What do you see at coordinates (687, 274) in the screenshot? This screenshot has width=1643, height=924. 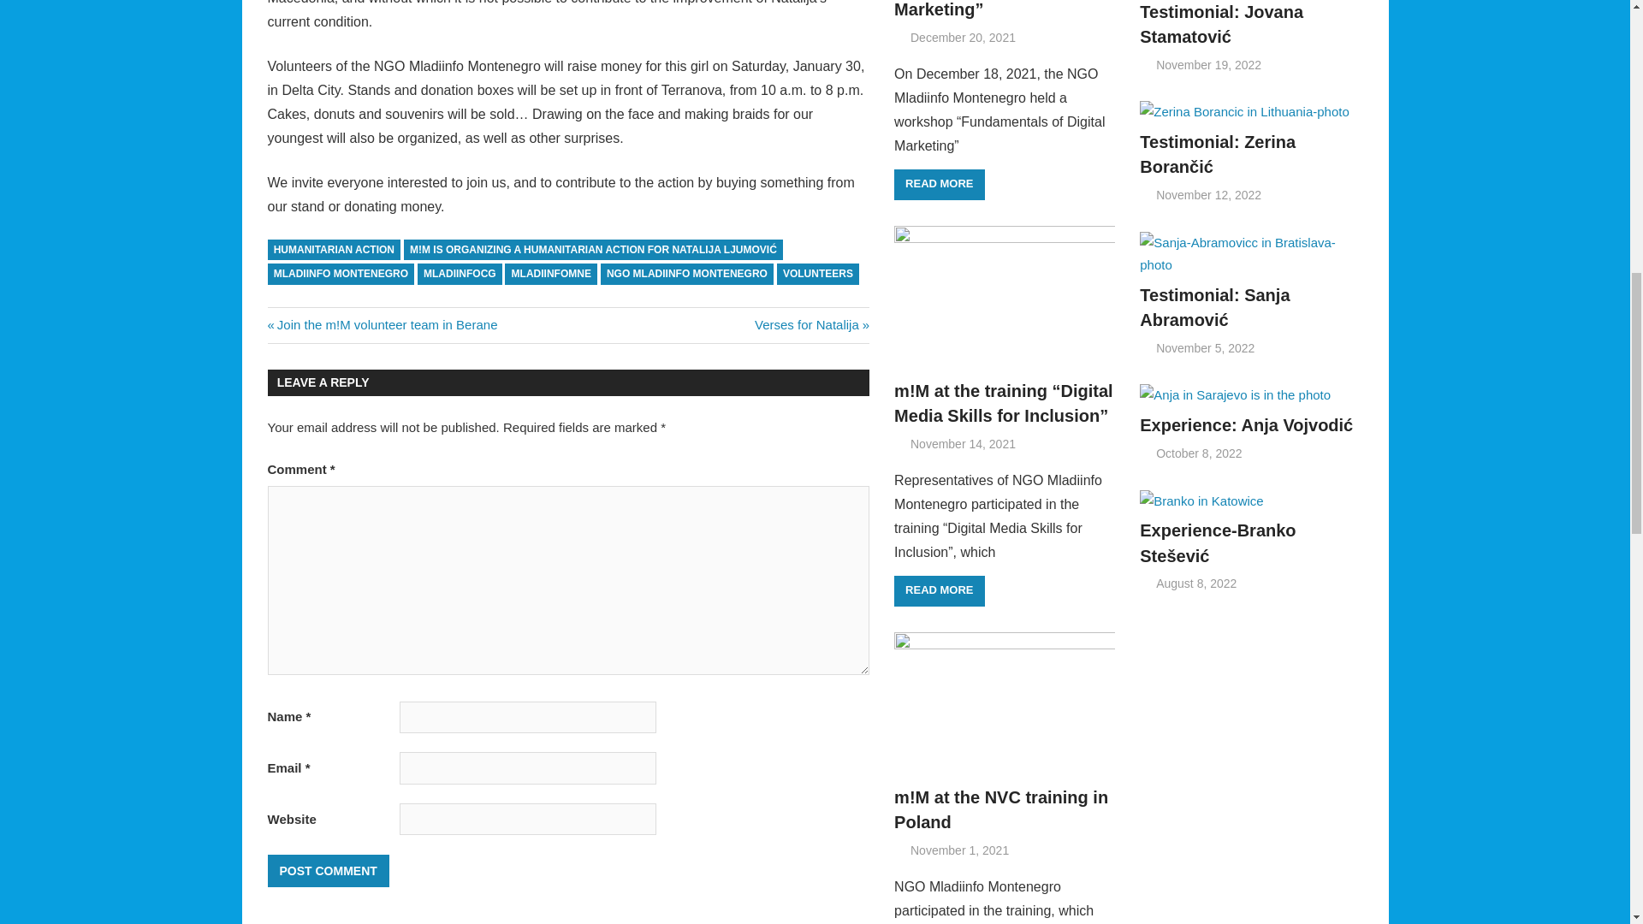 I see `NGO MLADIINFO MONTENEGRO` at bounding box center [687, 274].